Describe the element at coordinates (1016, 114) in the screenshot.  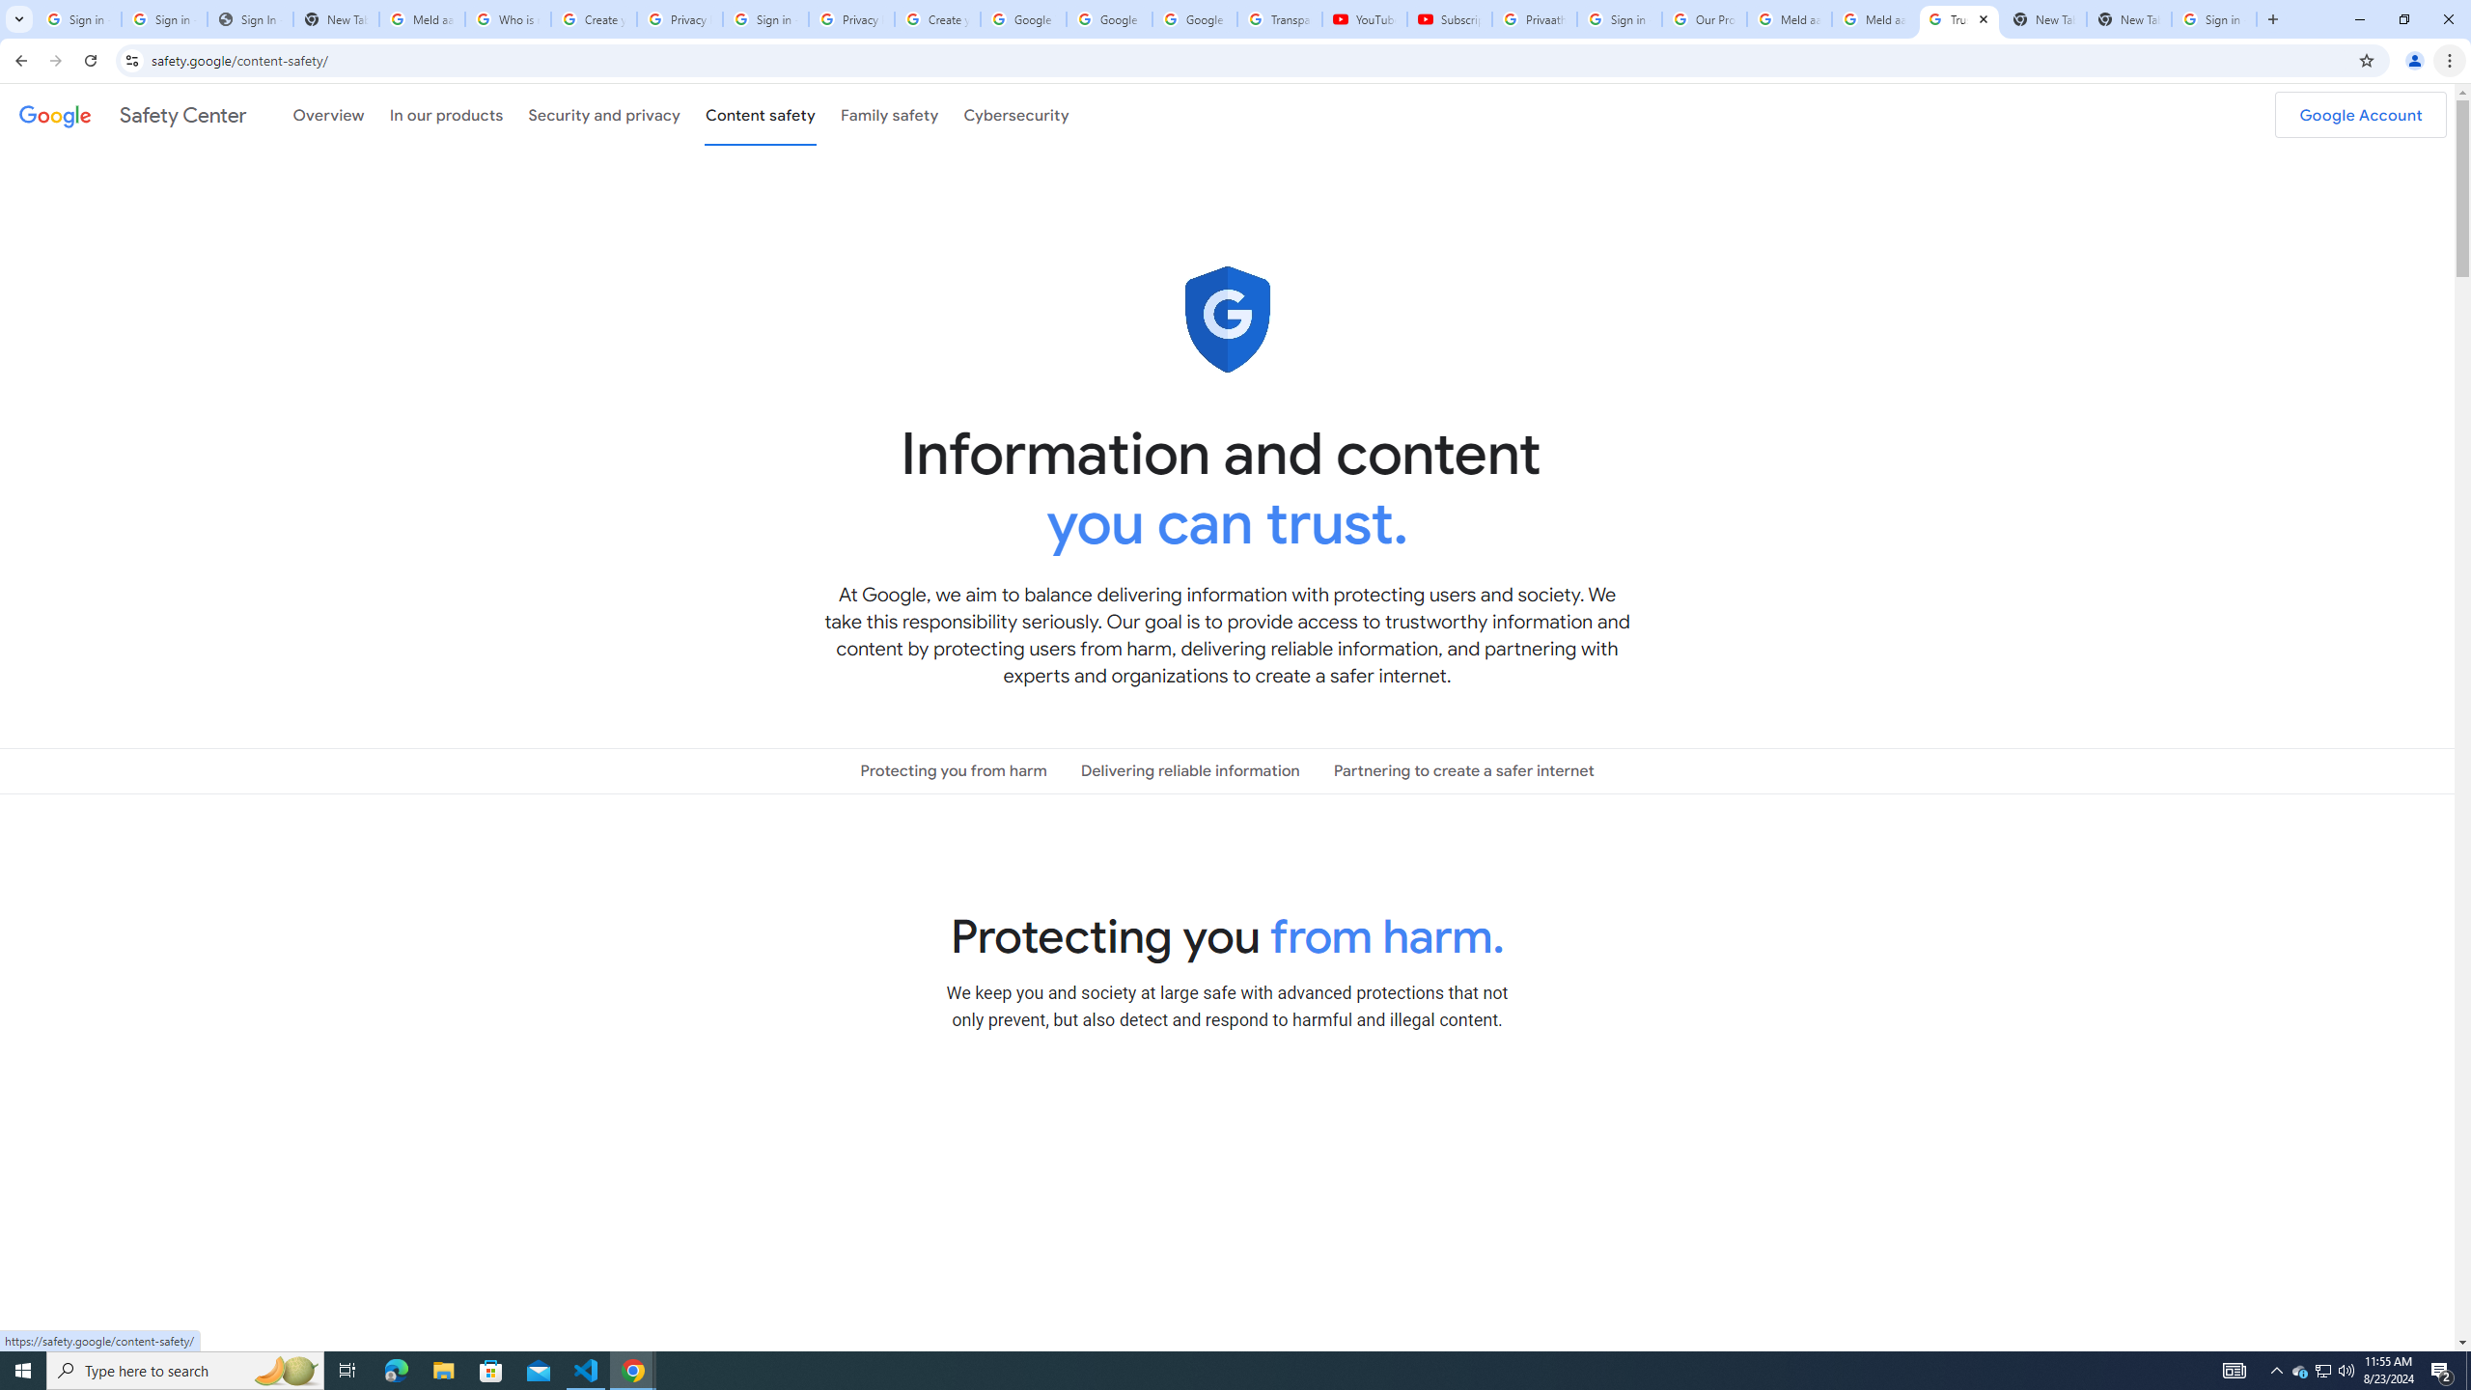
I see `Cybersecurity` at that location.